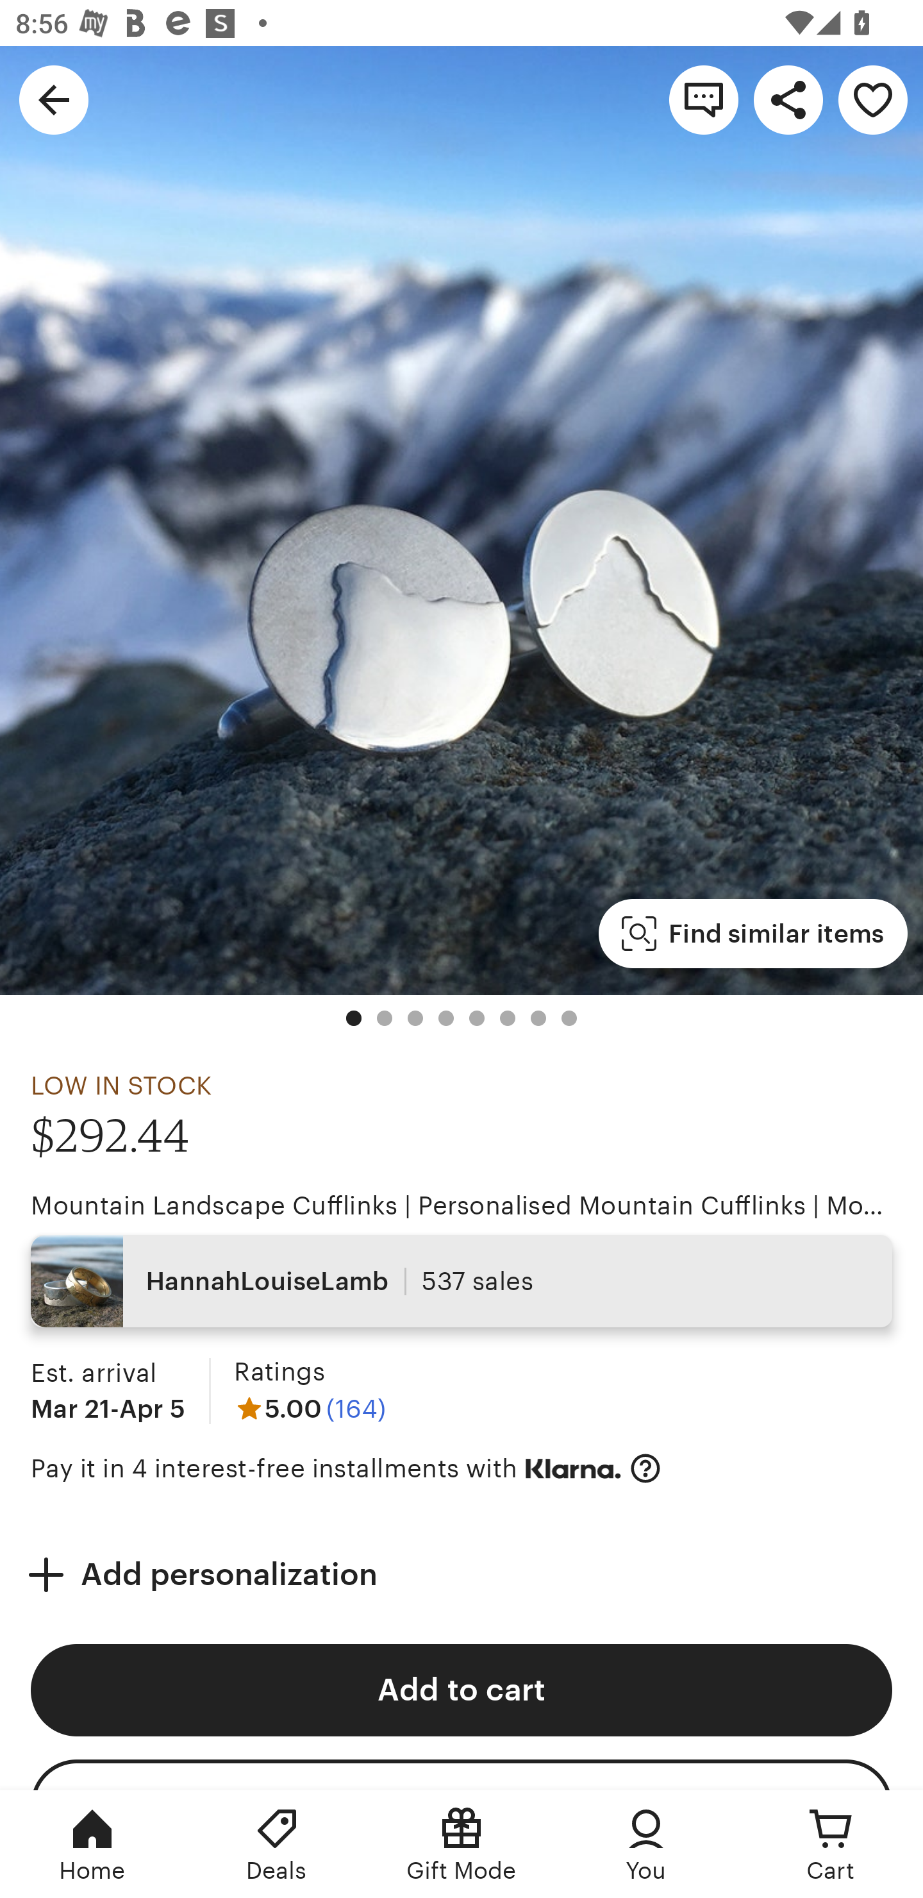 The width and height of the screenshot is (923, 1898). I want to click on Share, so click(788, 99).